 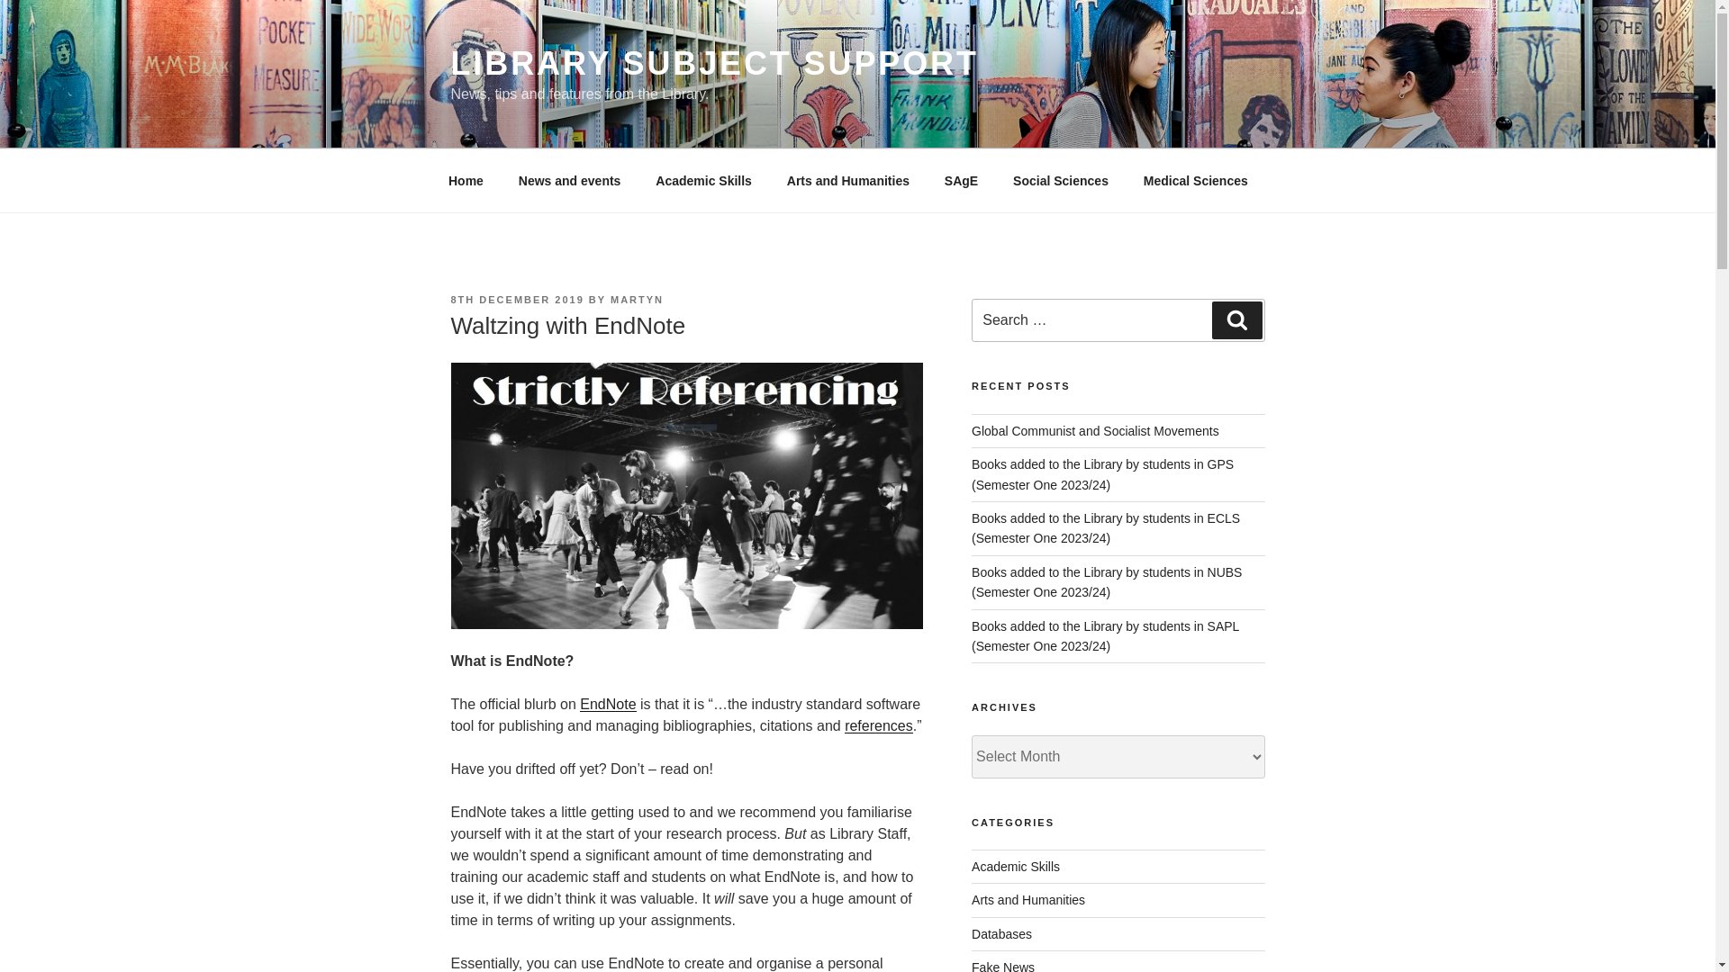 What do you see at coordinates (466, 180) in the screenshot?
I see `Home` at bounding box center [466, 180].